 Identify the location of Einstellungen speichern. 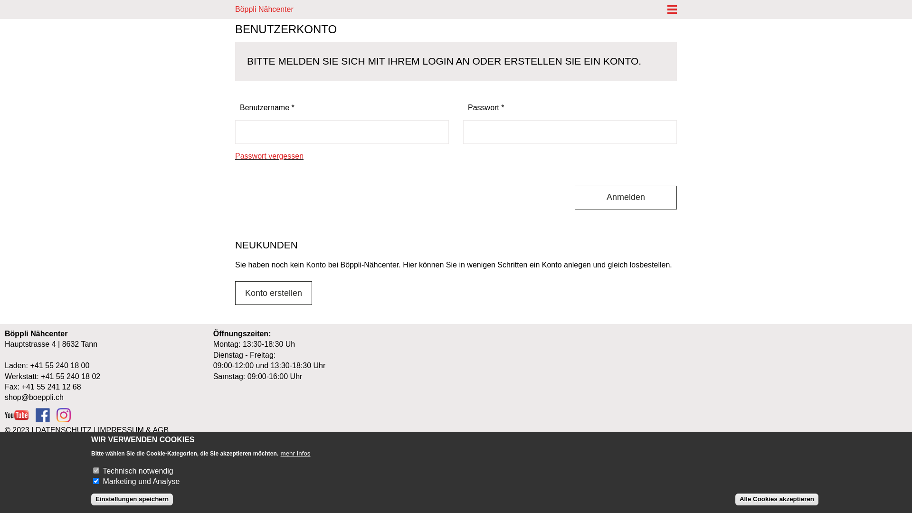
(132, 500).